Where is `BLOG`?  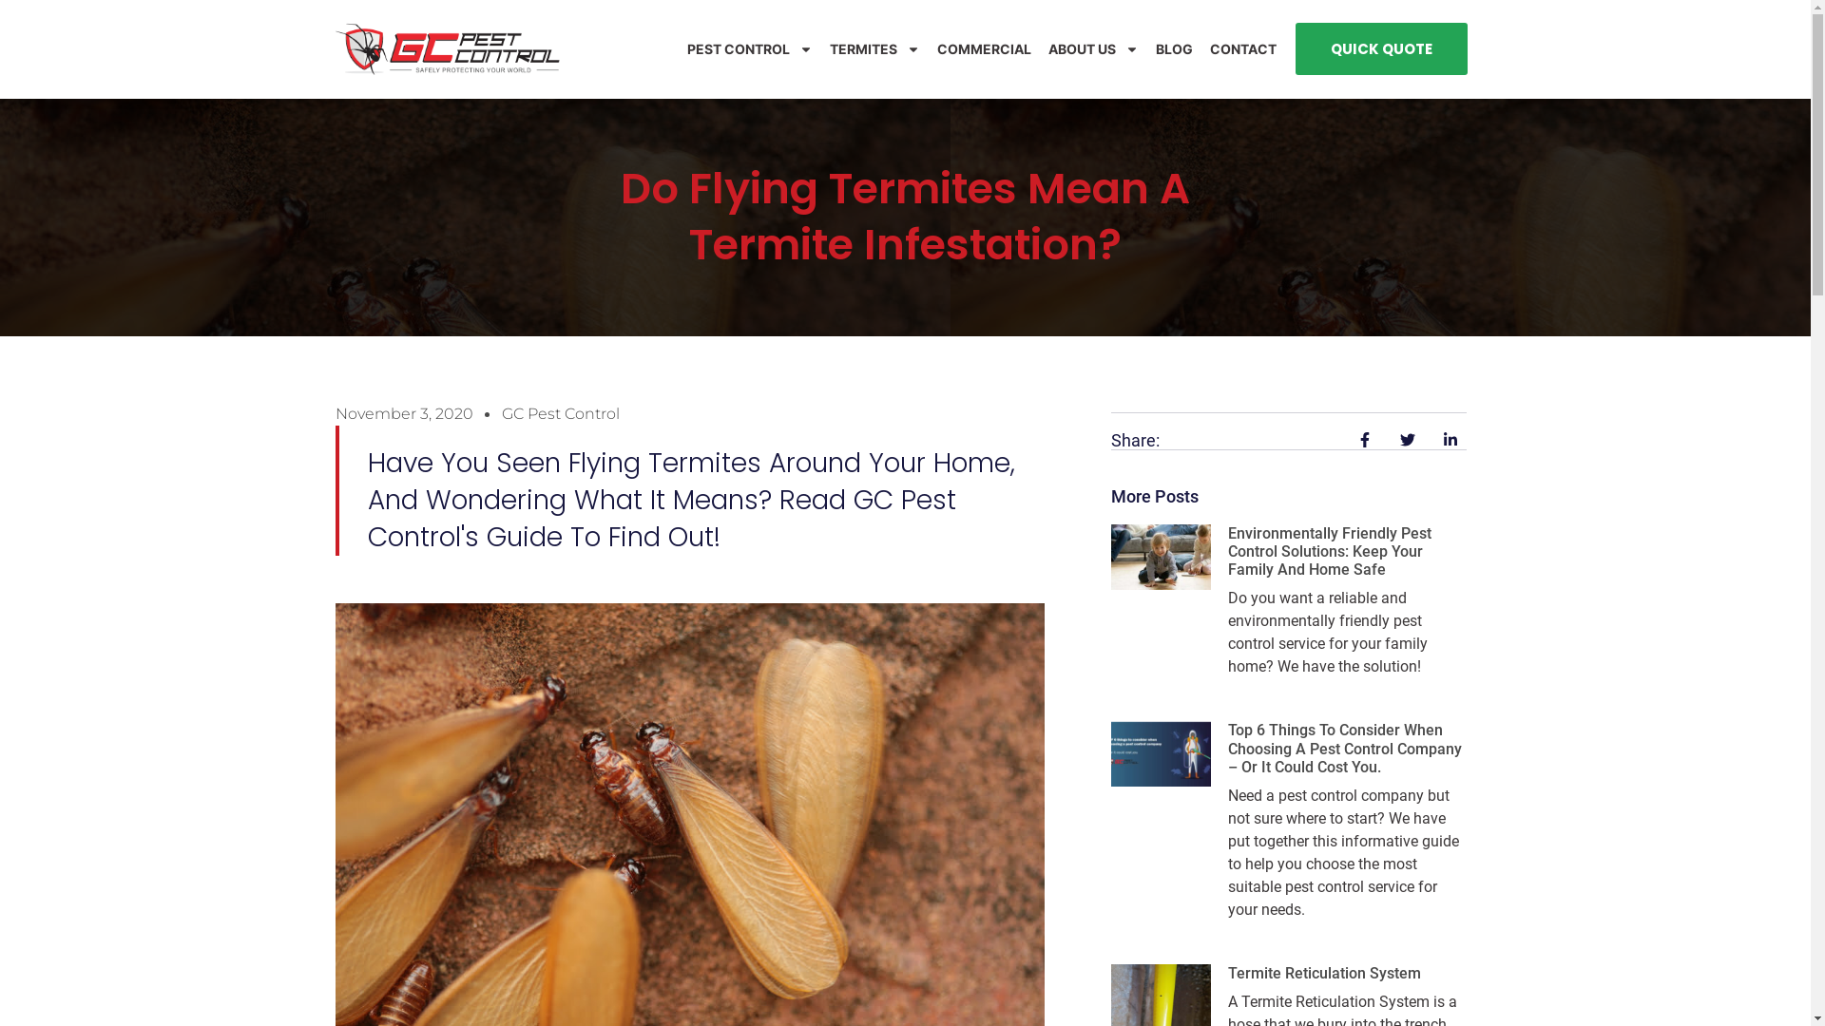
BLOG is located at coordinates (1175, 49).